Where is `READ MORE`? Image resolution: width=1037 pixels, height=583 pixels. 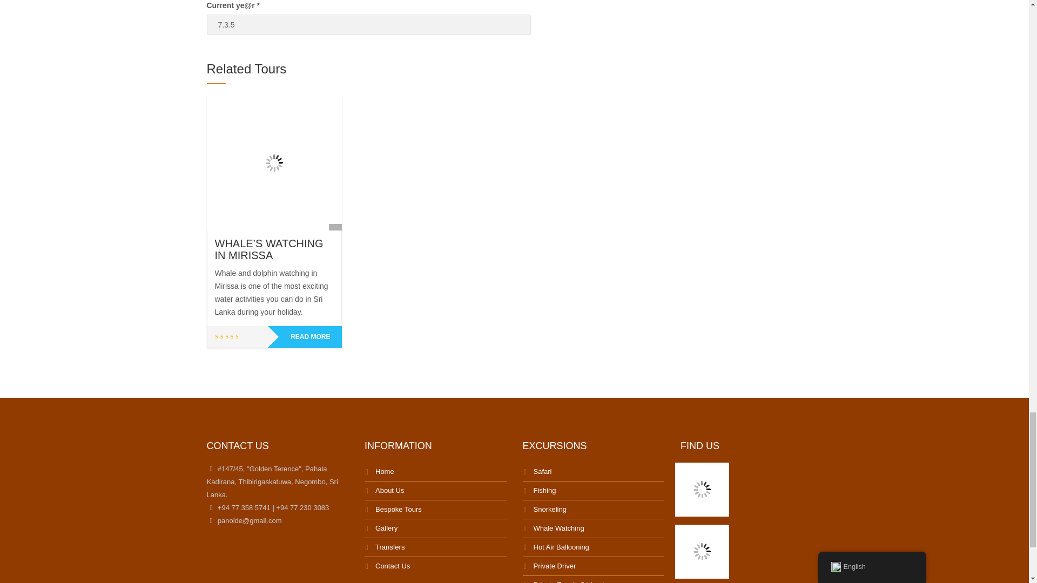
READ MORE is located at coordinates (305, 337).